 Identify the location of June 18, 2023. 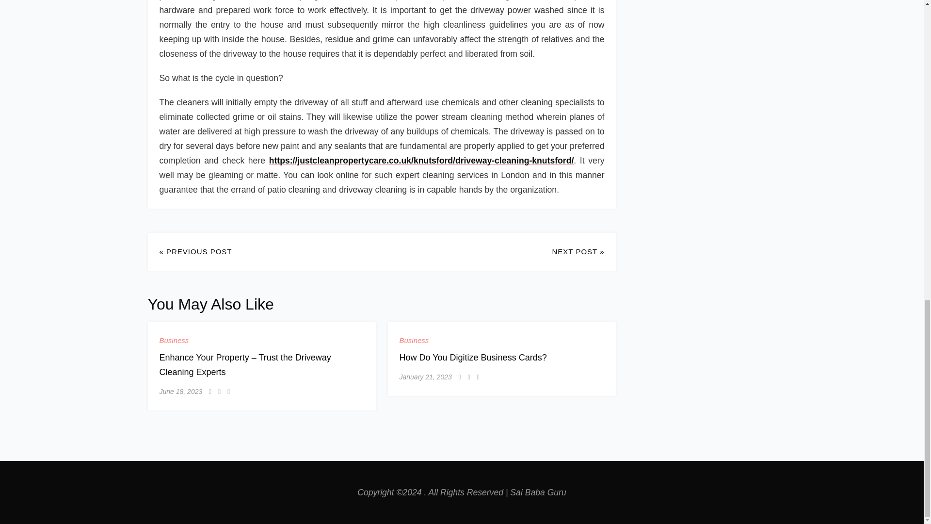
(180, 392).